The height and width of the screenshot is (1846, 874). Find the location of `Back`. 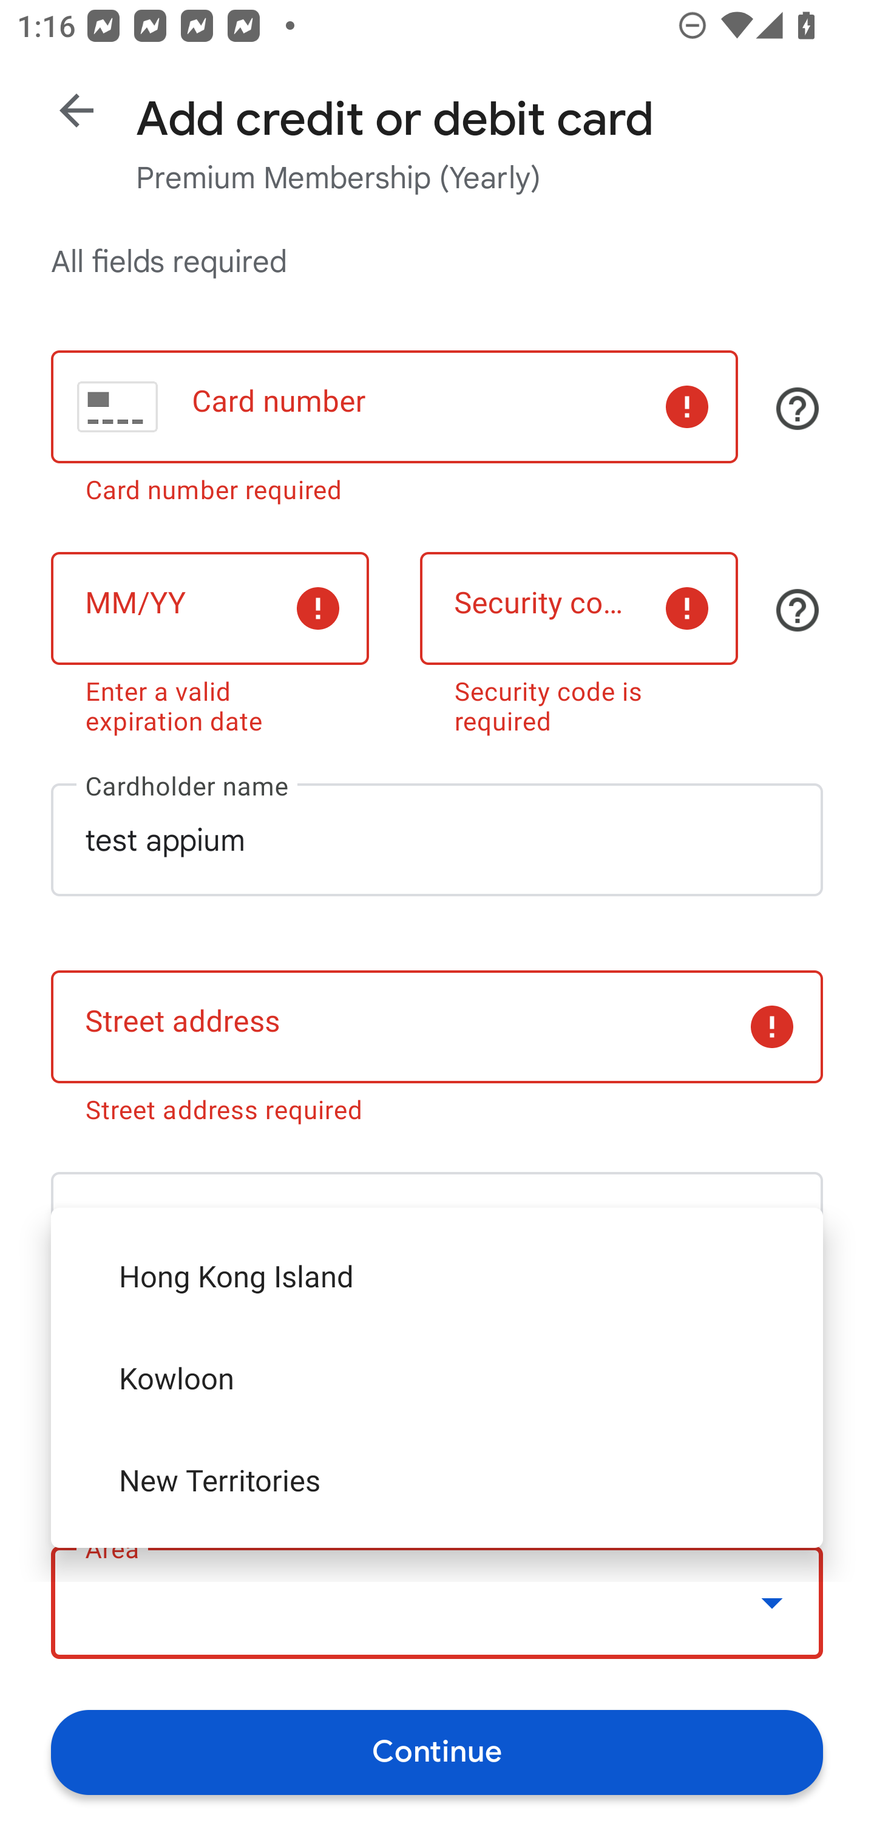

Back is located at coordinates (76, 111).